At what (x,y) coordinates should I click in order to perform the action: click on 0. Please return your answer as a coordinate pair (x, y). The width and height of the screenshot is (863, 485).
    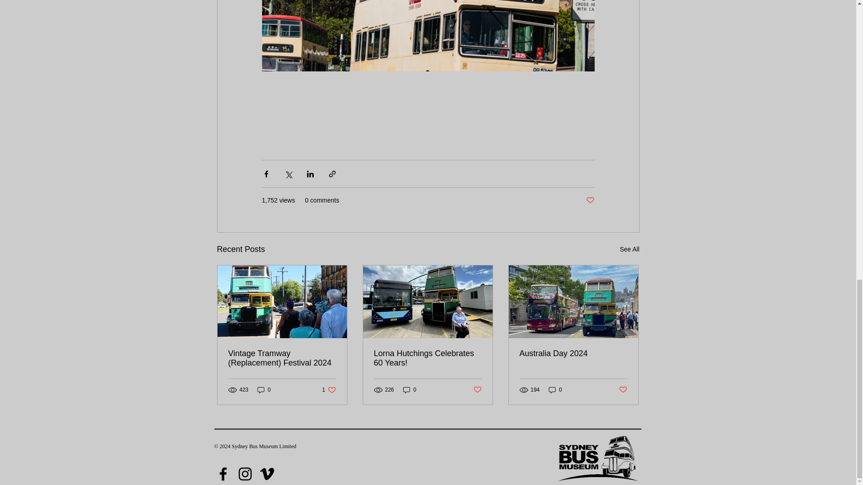
    Looking at the image, I should click on (556, 389).